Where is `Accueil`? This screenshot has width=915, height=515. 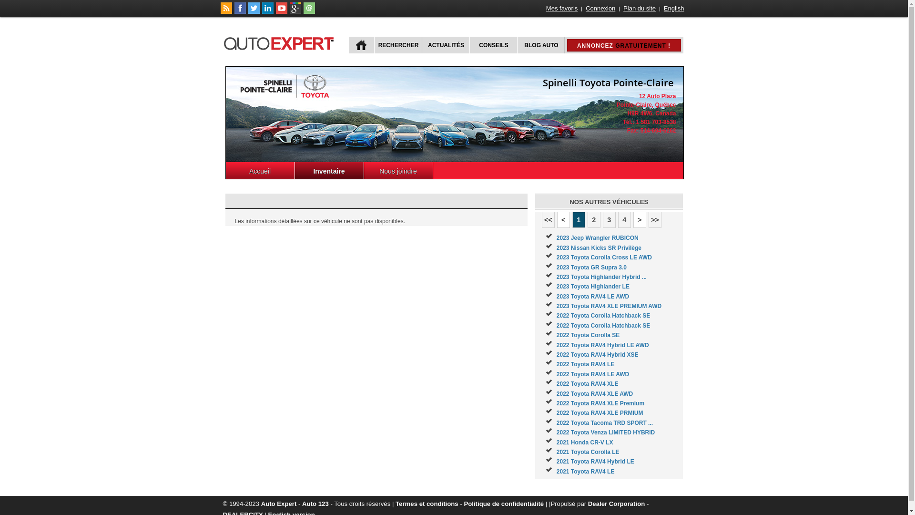 Accueil is located at coordinates (260, 171).